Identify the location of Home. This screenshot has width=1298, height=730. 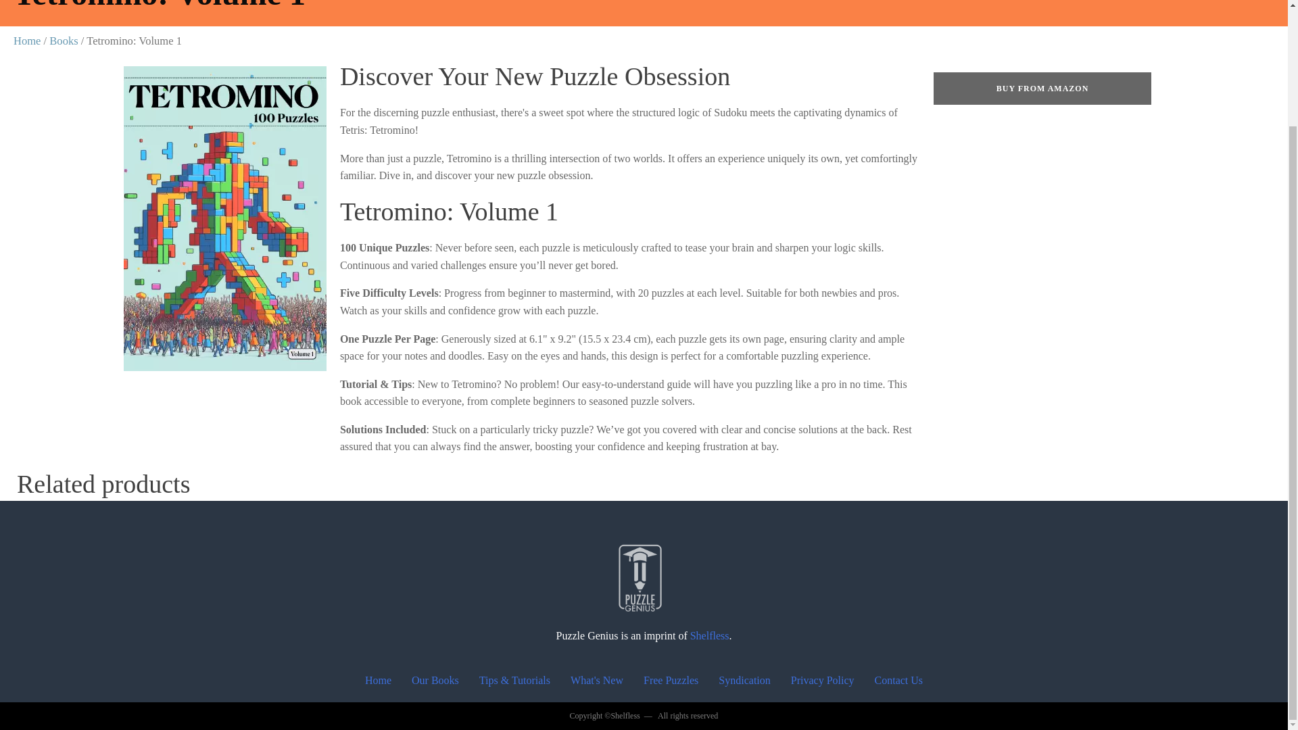
(26, 41).